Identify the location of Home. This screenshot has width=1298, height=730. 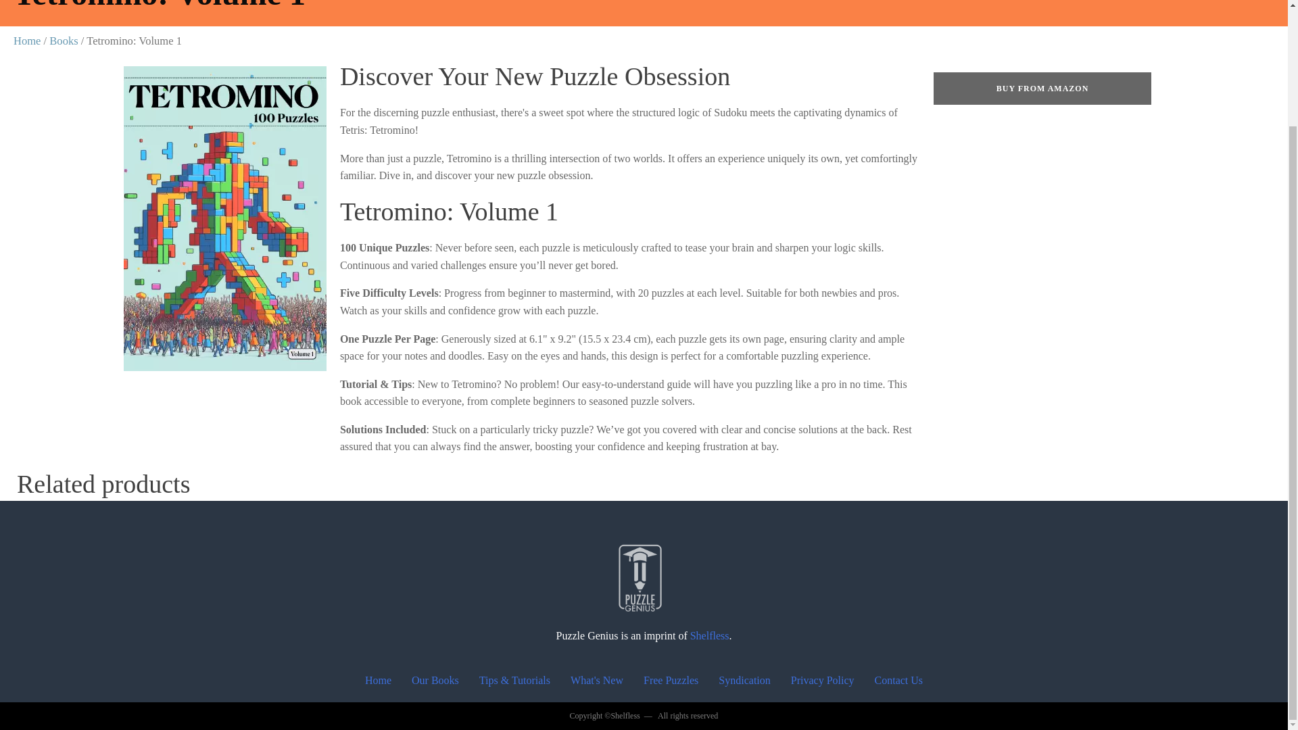
(26, 41).